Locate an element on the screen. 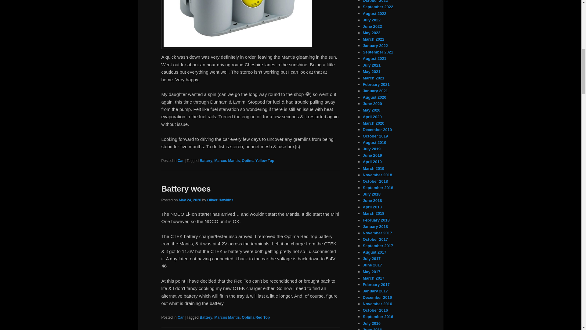 Image resolution: width=586 pixels, height=330 pixels. Battery woes is located at coordinates (186, 189).